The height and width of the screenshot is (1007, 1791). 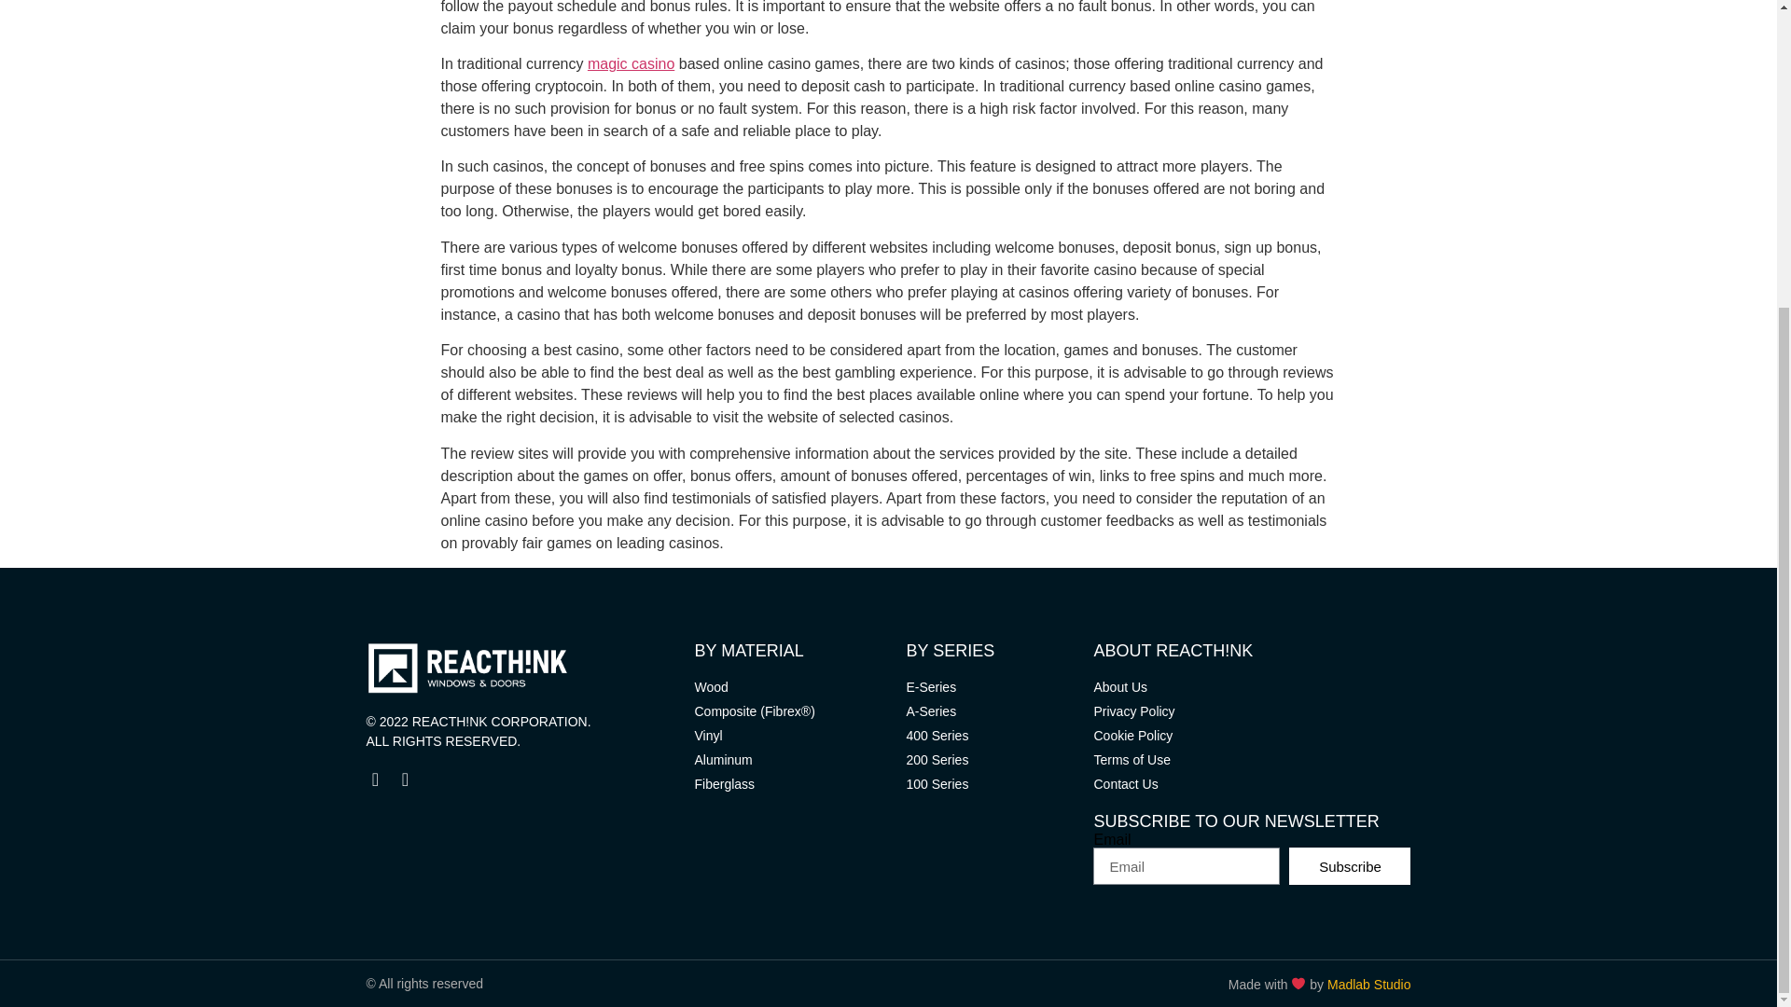 I want to click on Aluminum, so click(x=790, y=760).